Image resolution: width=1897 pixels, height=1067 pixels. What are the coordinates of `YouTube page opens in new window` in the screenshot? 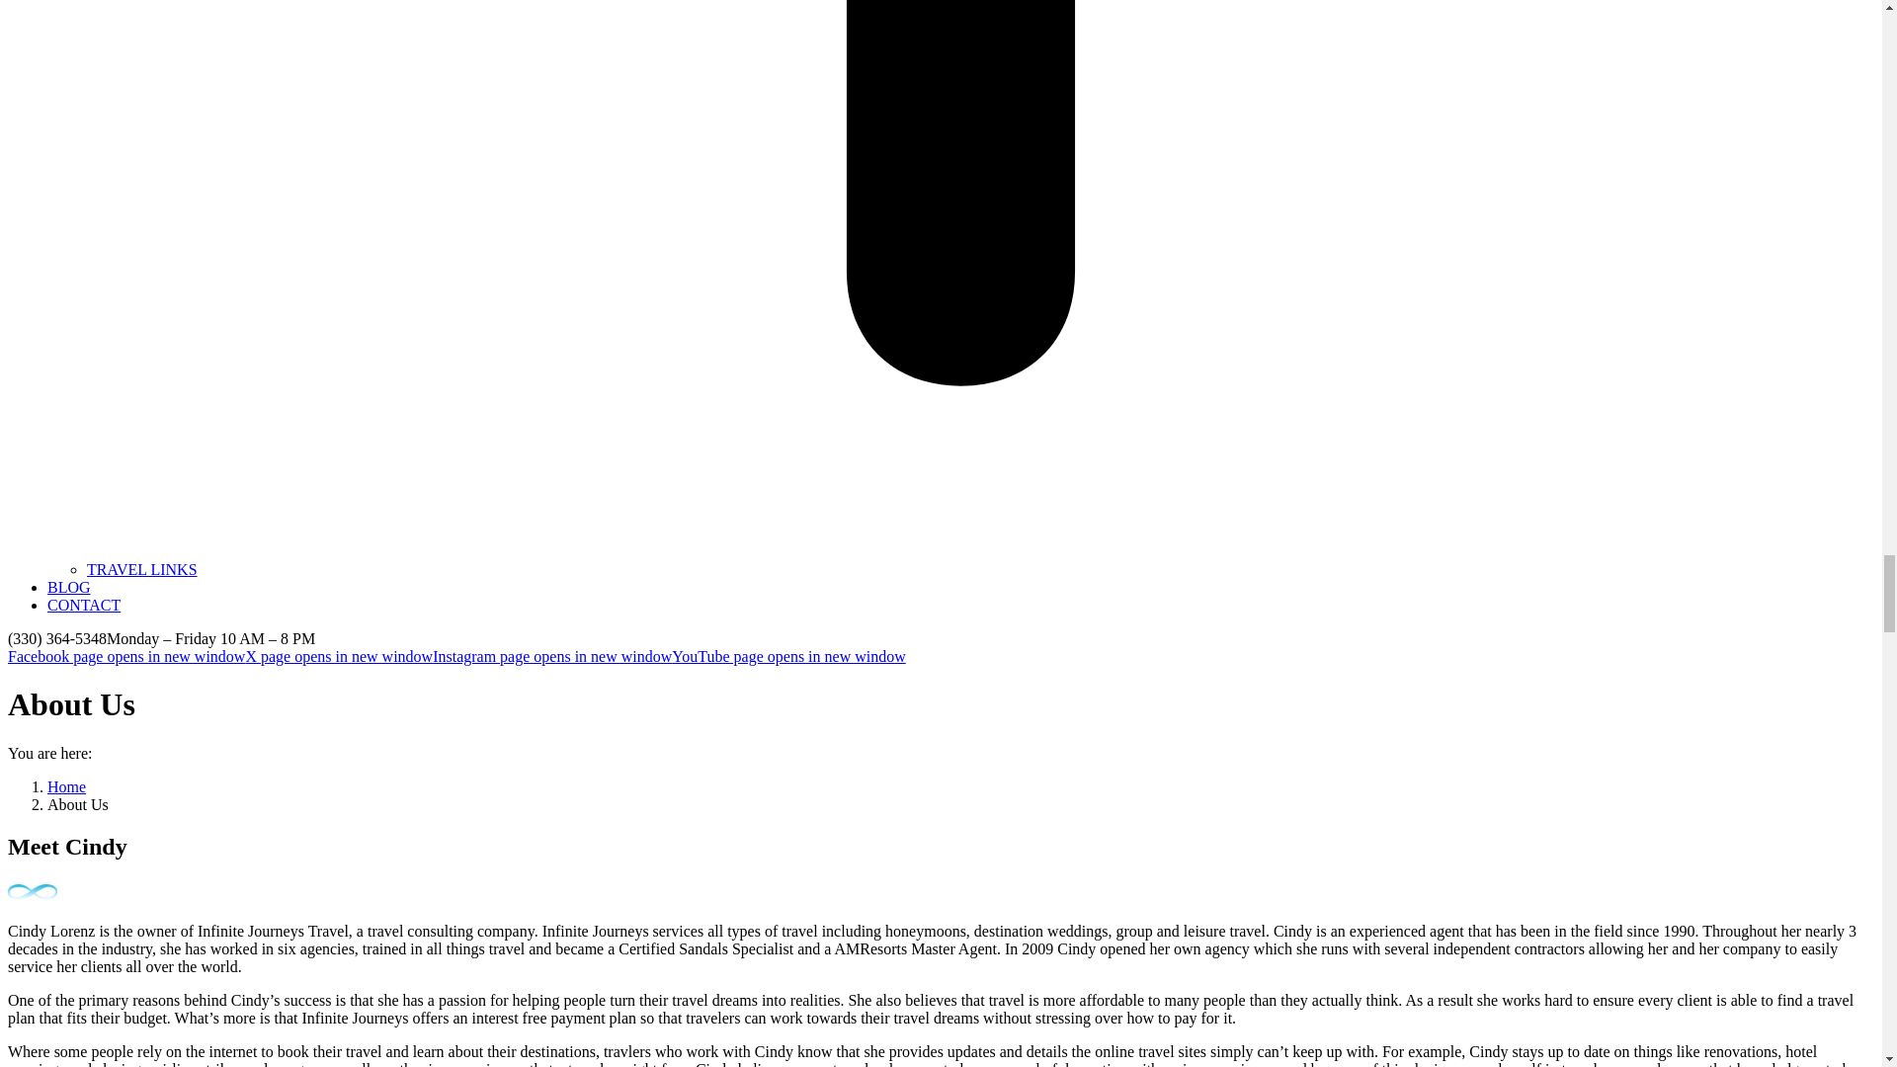 It's located at (787, 656).